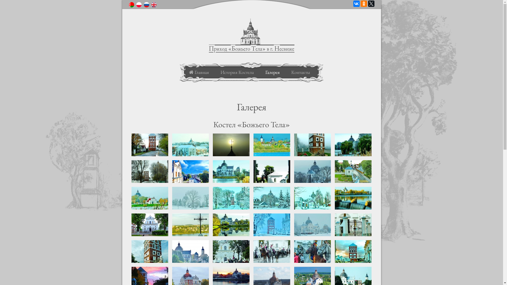  What do you see at coordinates (371, 4) in the screenshot?
I see `Twitter` at bounding box center [371, 4].